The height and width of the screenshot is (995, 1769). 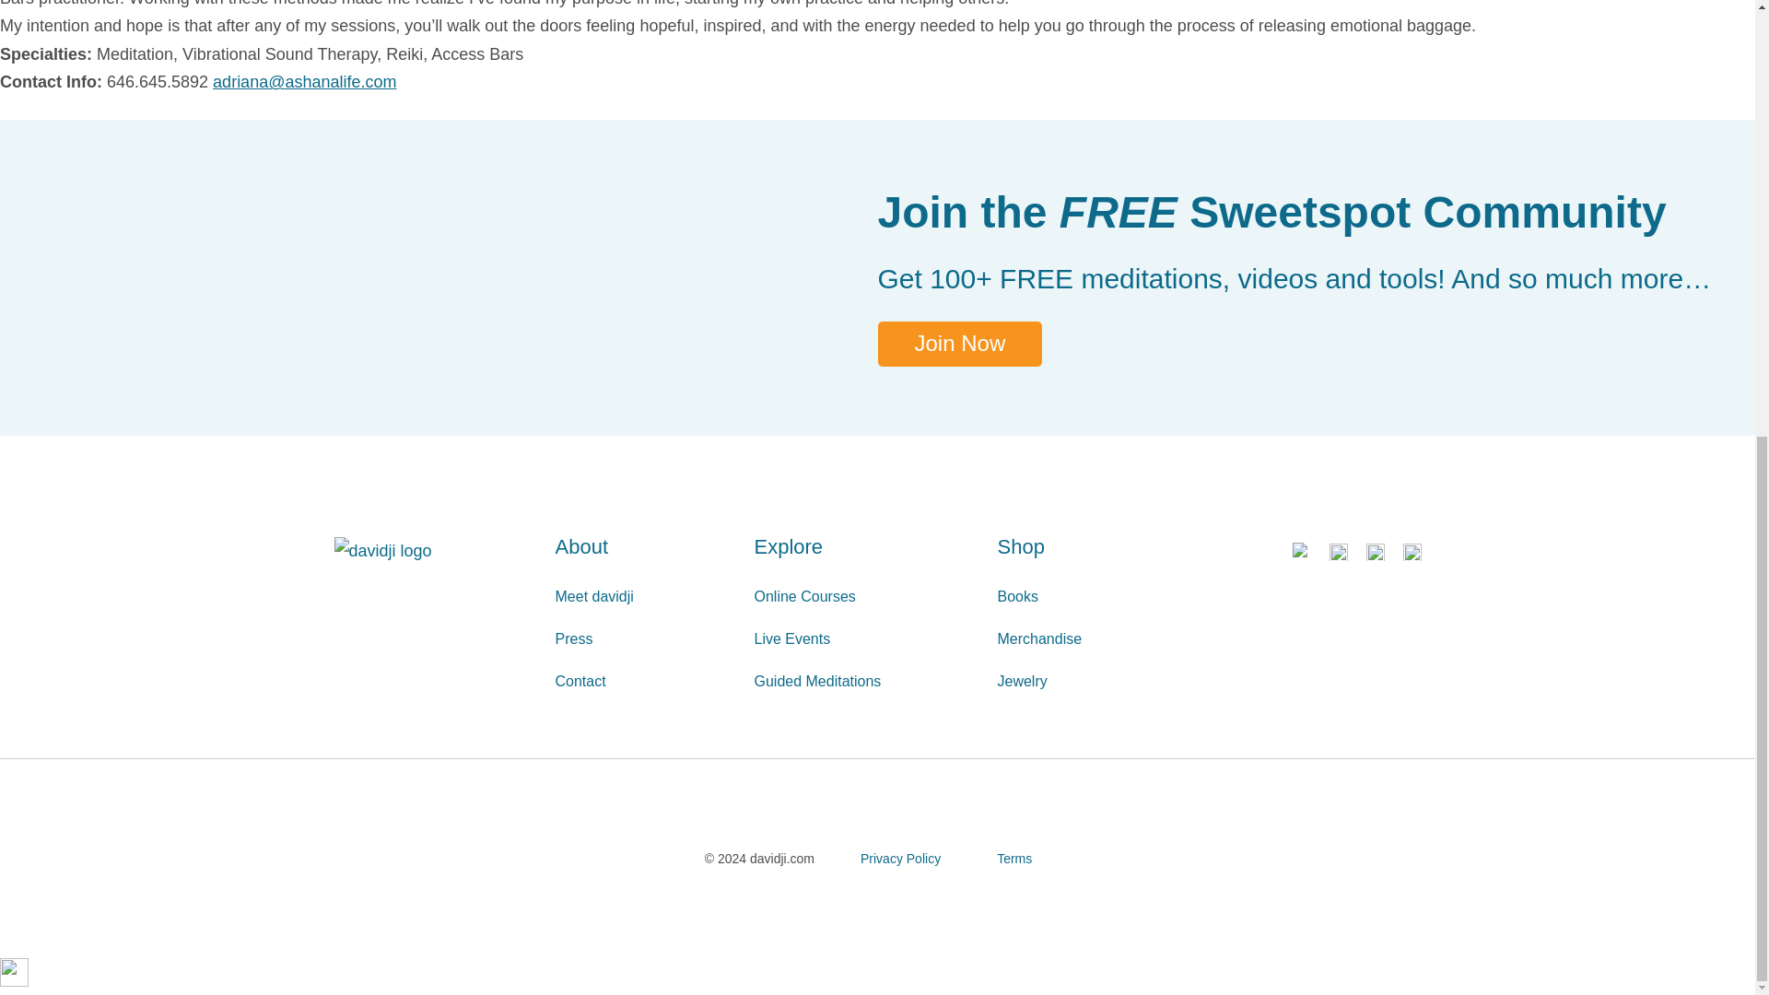 I want to click on Meet davidji, so click(x=645, y=597).